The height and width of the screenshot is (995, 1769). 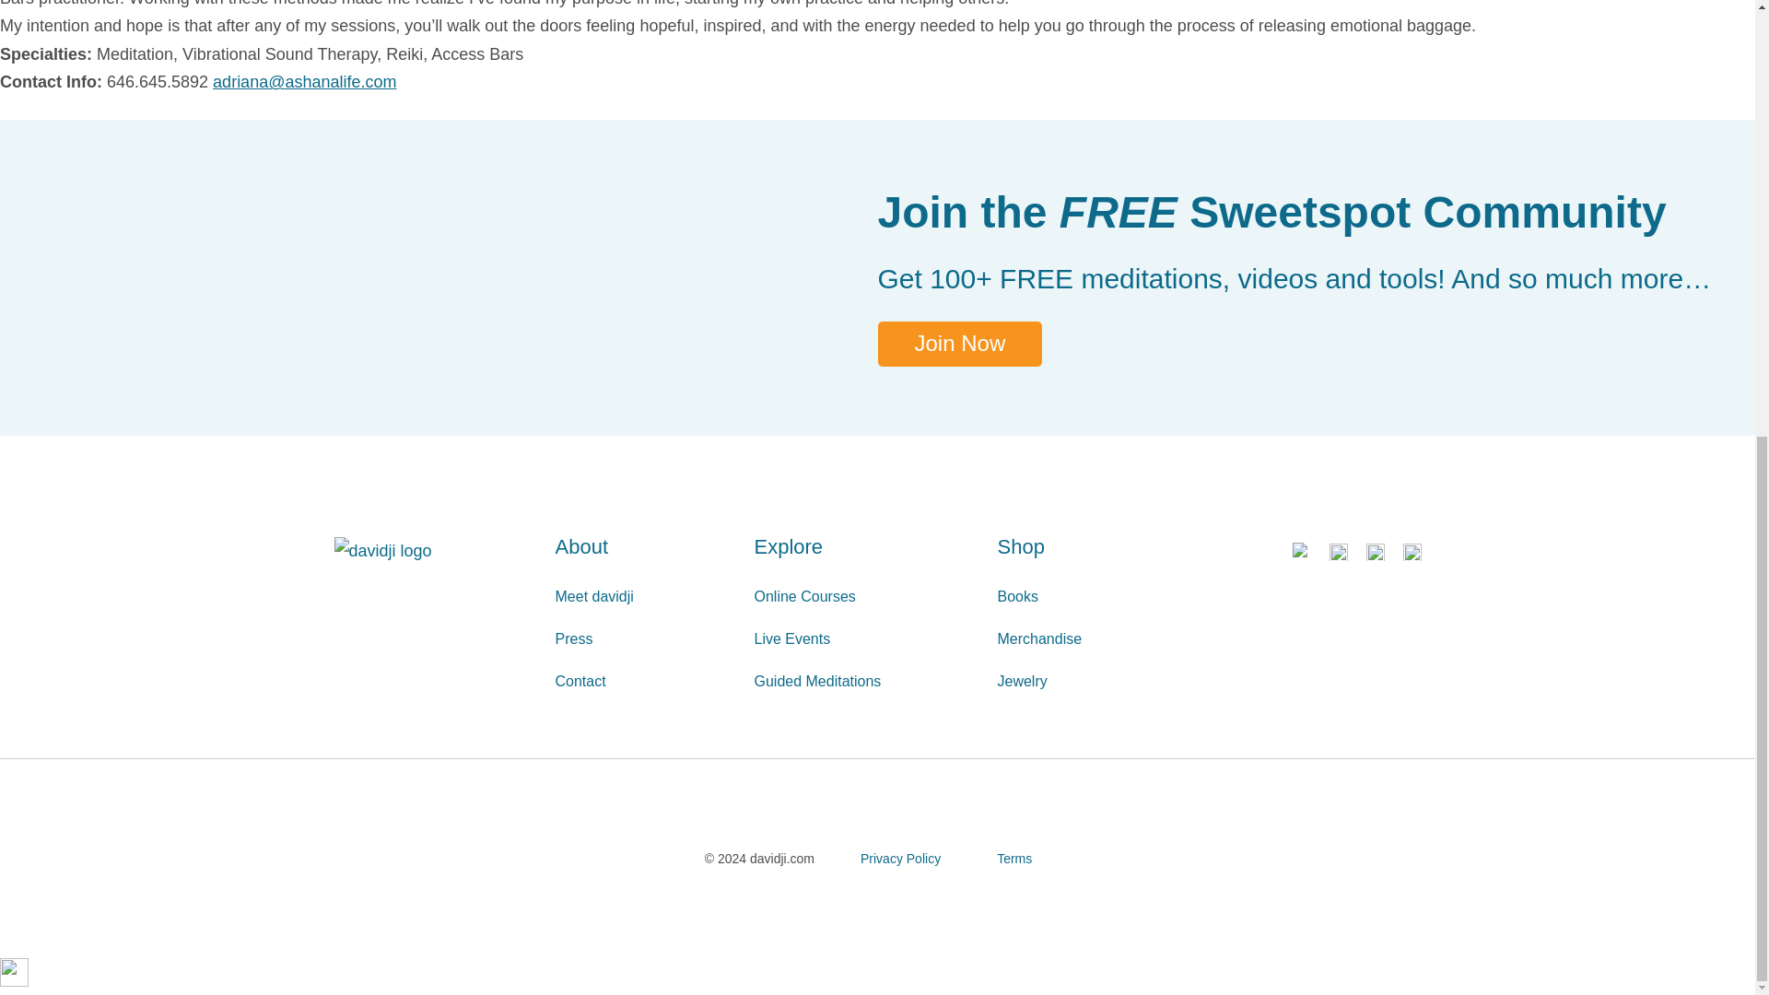 I want to click on Meet davidji, so click(x=645, y=597).